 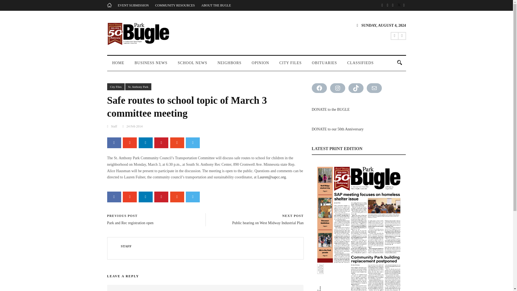 I want to click on OPINION, so click(x=260, y=65).